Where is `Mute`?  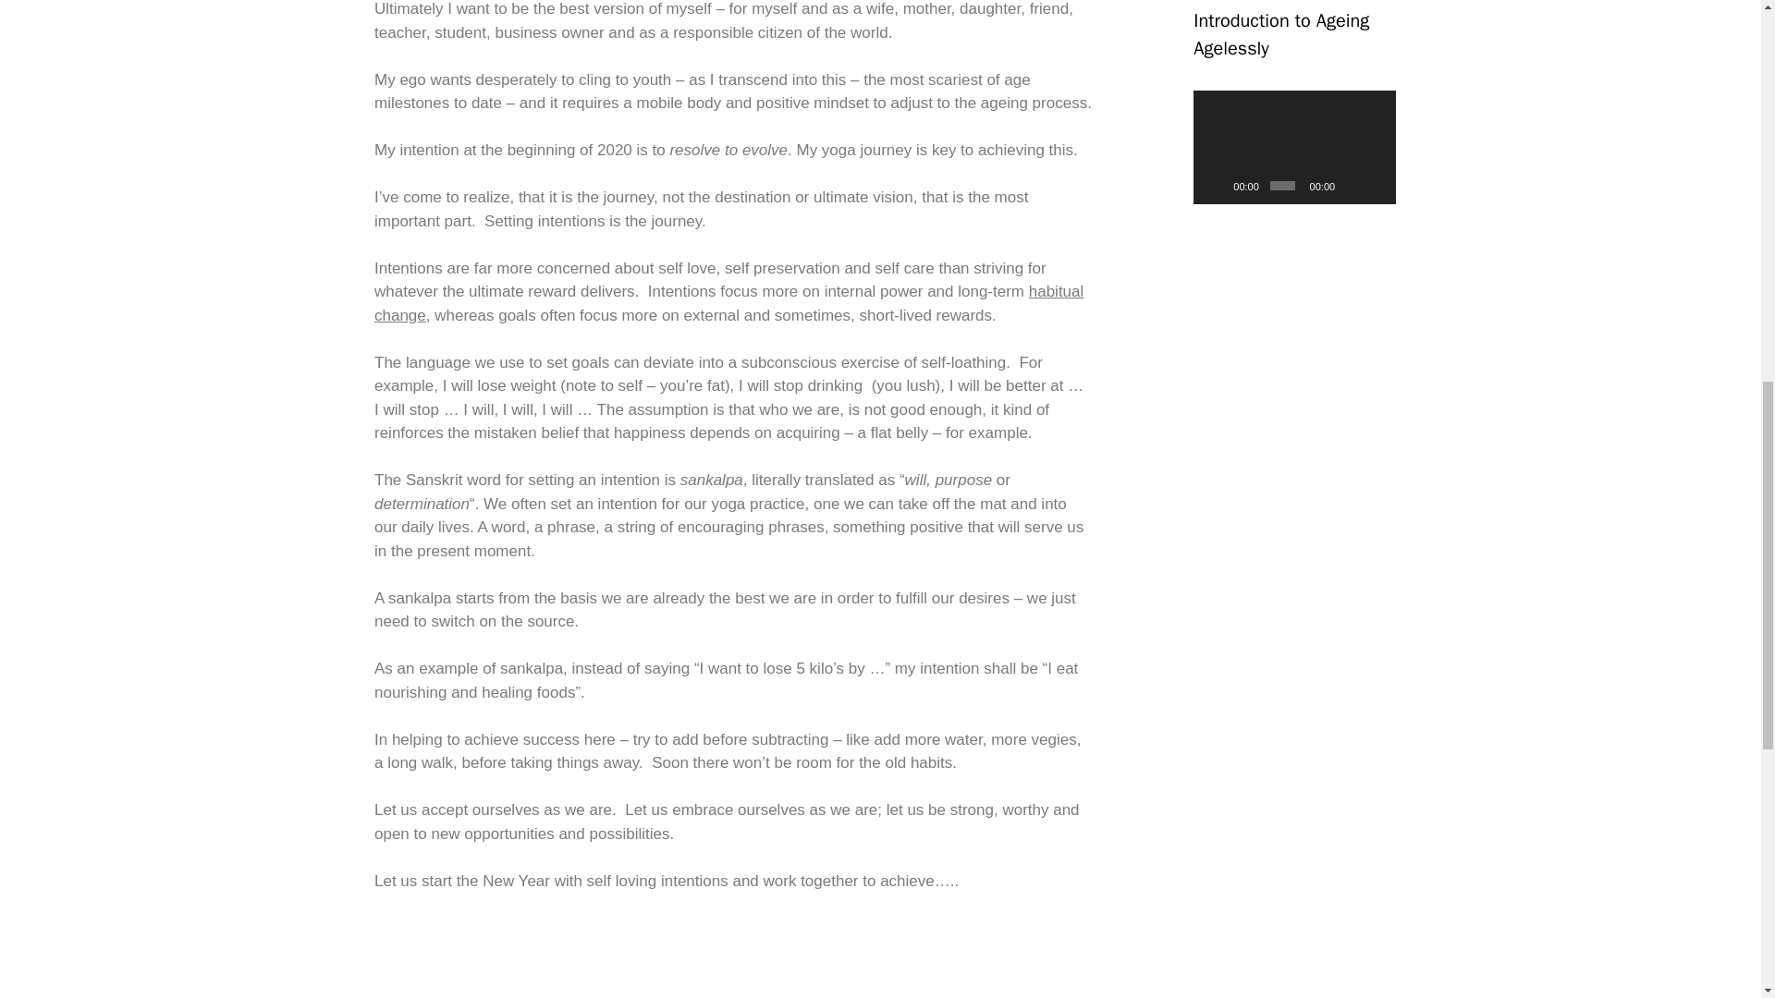 Mute is located at coordinates (1352, 185).